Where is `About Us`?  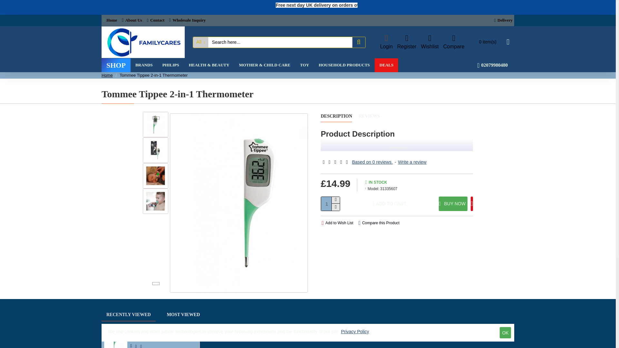
About Us is located at coordinates (132, 21).